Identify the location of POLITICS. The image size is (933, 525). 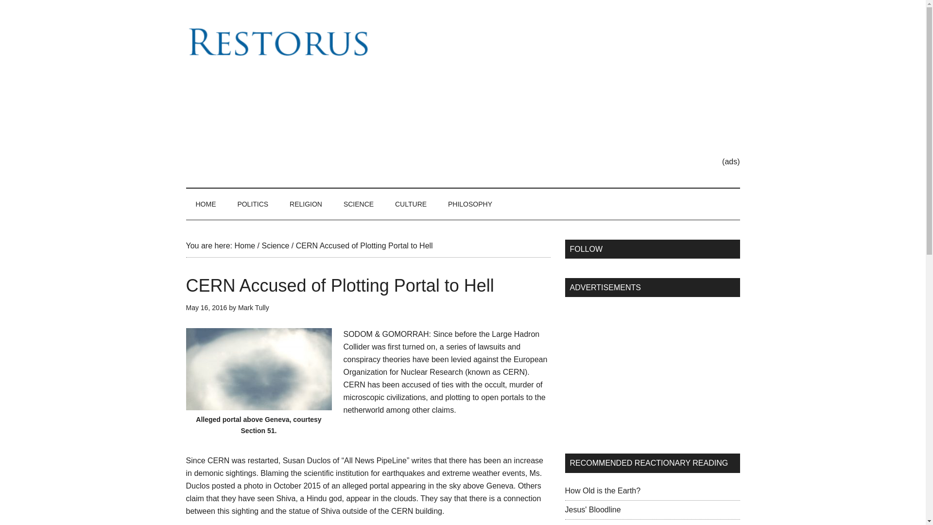
(253, 204).